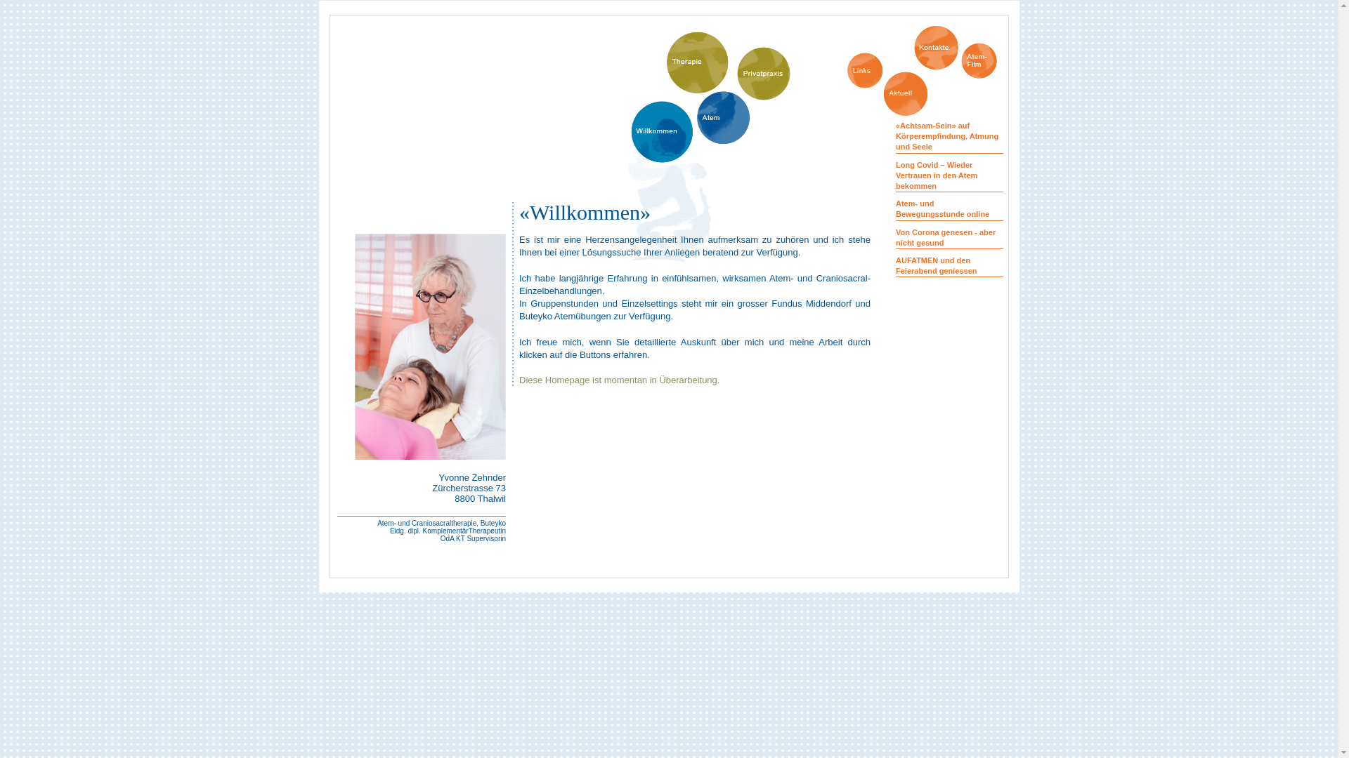 The width and height of the screenshot is (1349, 758). What do you see at coordinates (979, 60) in the screenshot?
I see `Atem-Film` at bounding box center [979, 60].